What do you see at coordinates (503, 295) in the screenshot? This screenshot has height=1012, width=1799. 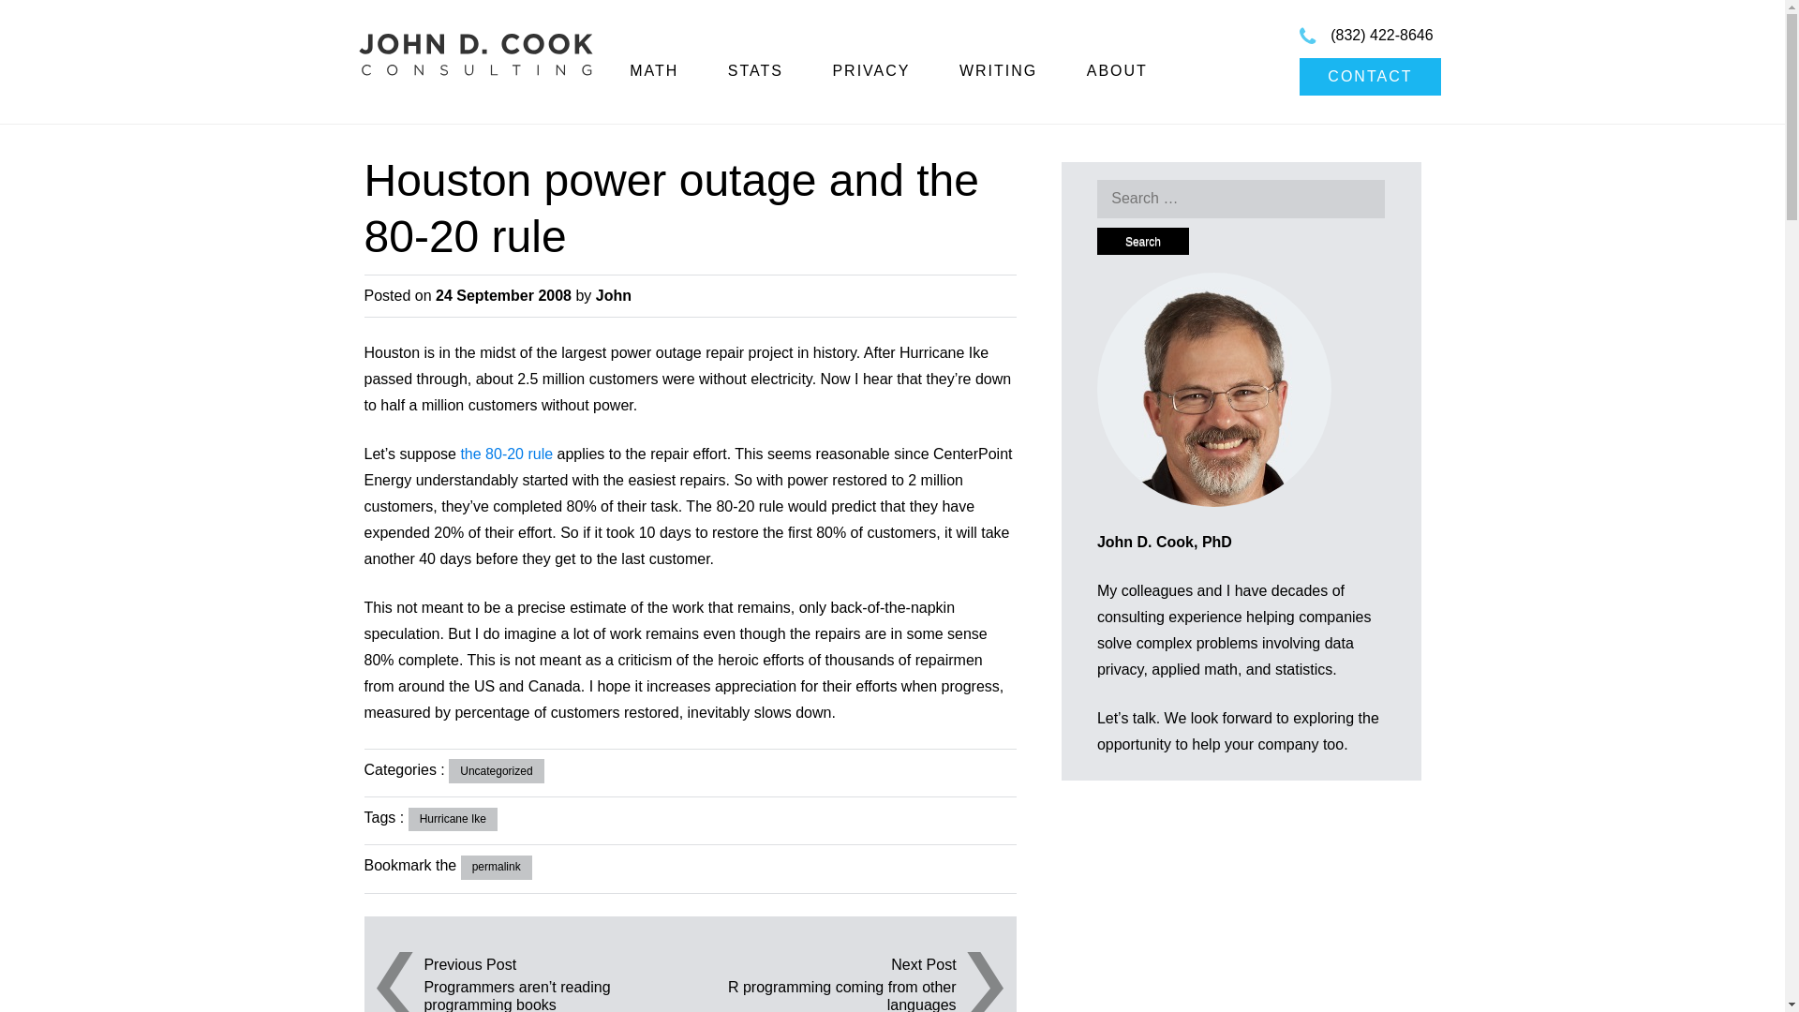 I see `08:39` at bounding box center [503, 295].